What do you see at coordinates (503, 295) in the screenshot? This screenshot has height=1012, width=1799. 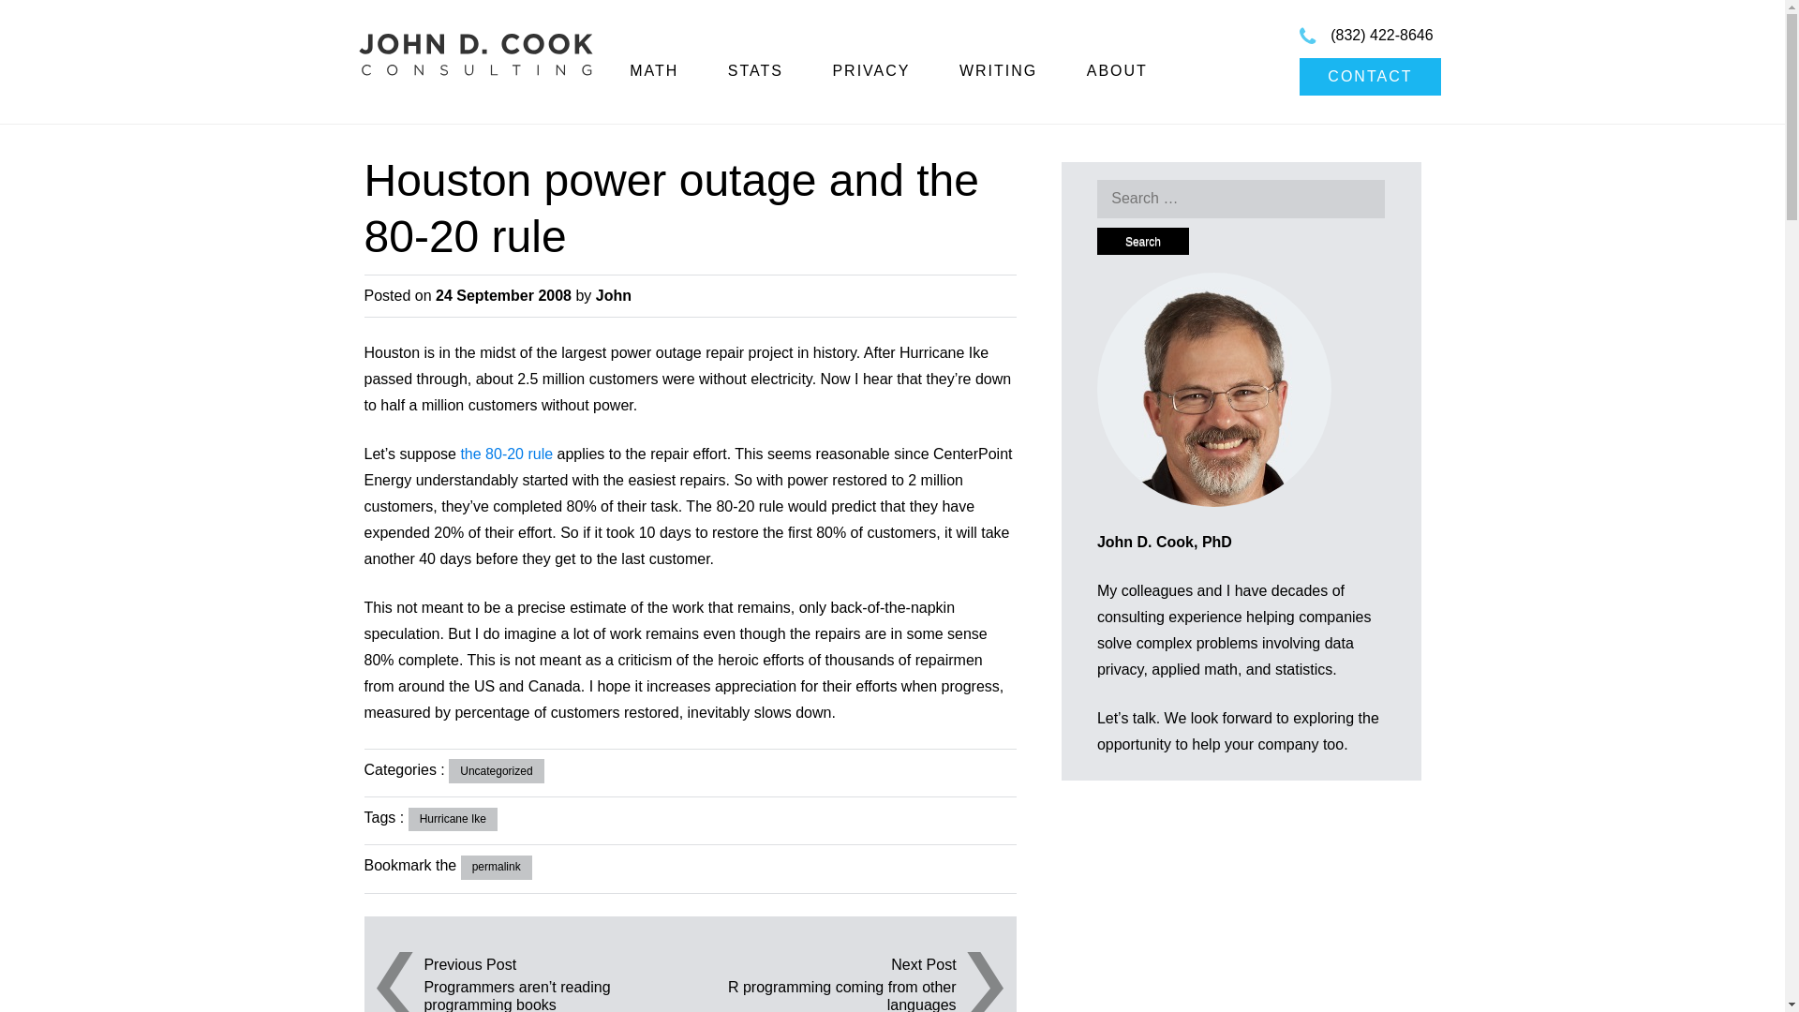 I see `08:39` at bounding box center [503, 295].